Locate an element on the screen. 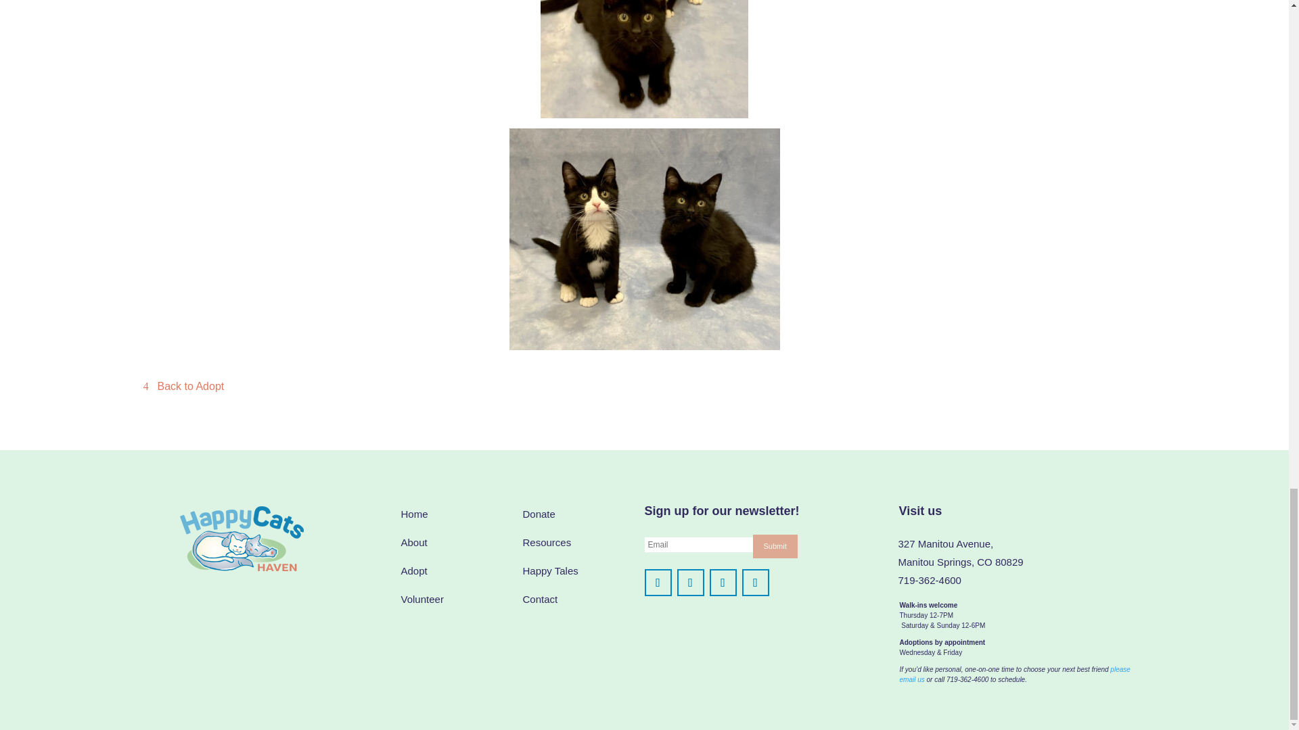  happycatslogoforced2 is located at coordinates (241, 538).